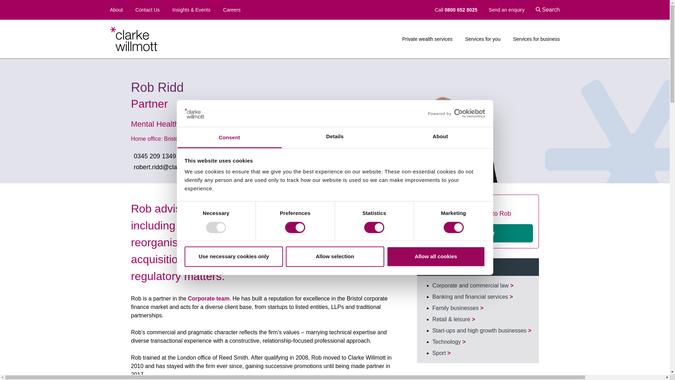 This screenshot has height=380, width=675. Describe the element at coordinates (335, 138) in the screenshot. I see `Details` at that location.